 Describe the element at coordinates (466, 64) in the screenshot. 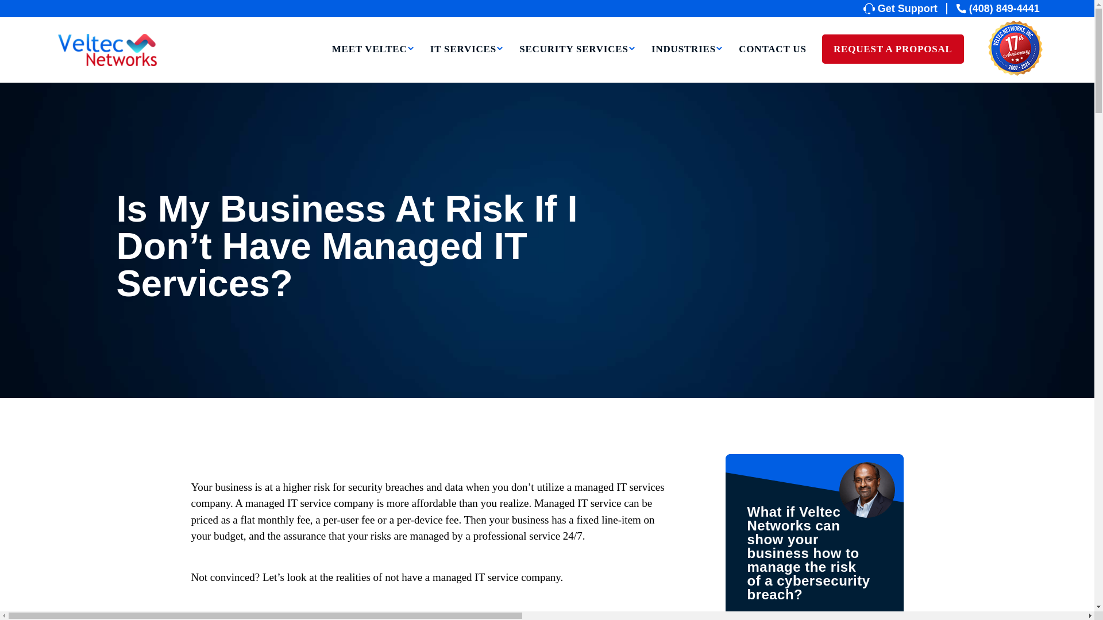

I see `IT SERVICES` at that location.